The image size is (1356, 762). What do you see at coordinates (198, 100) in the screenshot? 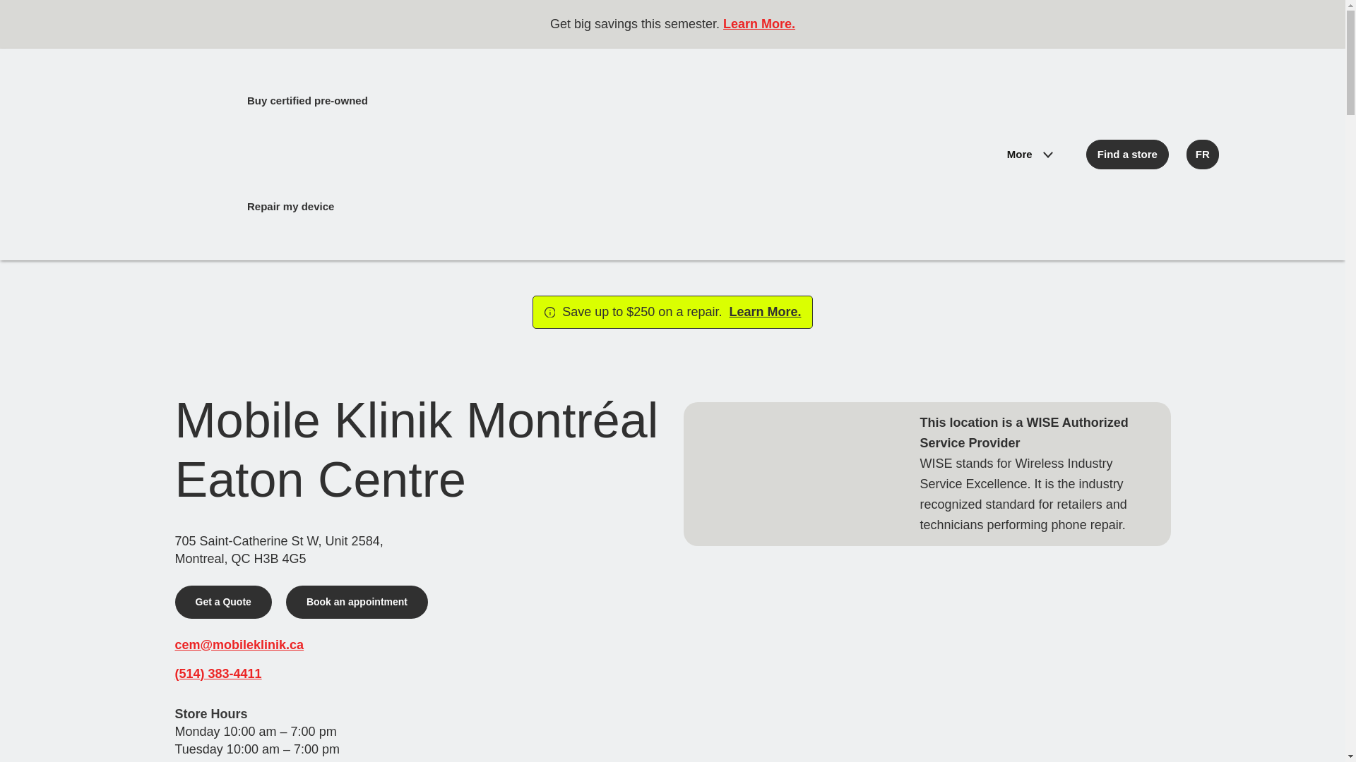
I see `Buy certified pre-owned` at bounding box center [198, 100].